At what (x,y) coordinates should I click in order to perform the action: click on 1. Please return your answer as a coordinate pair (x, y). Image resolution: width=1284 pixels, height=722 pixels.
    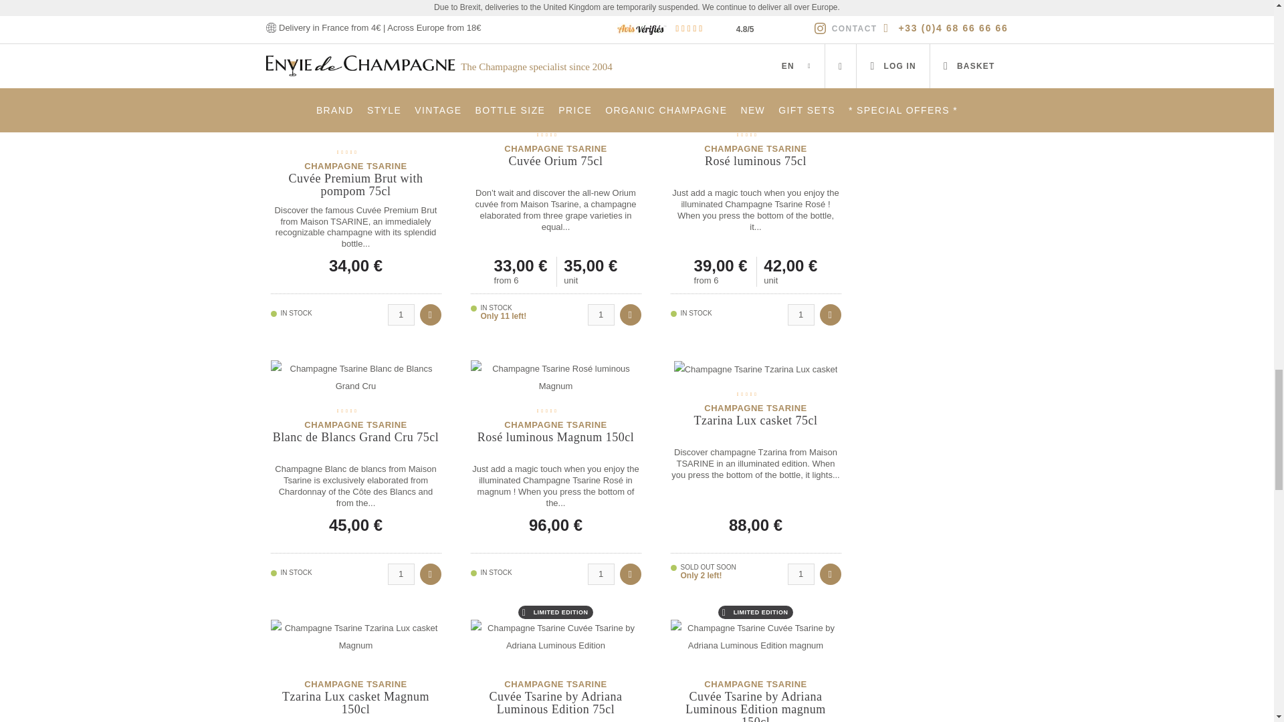
    Looking at the image, I should click on (600, 56).